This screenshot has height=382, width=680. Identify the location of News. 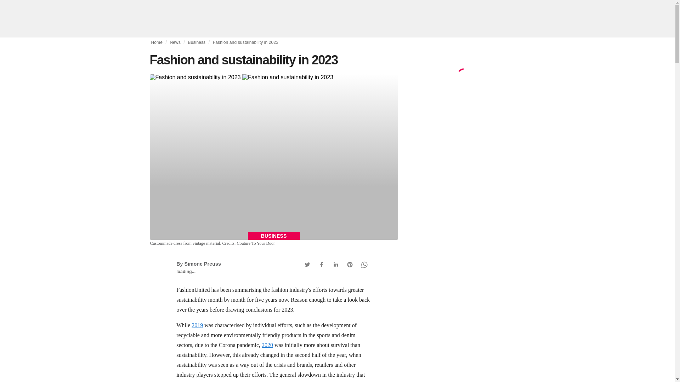
(175, 42).